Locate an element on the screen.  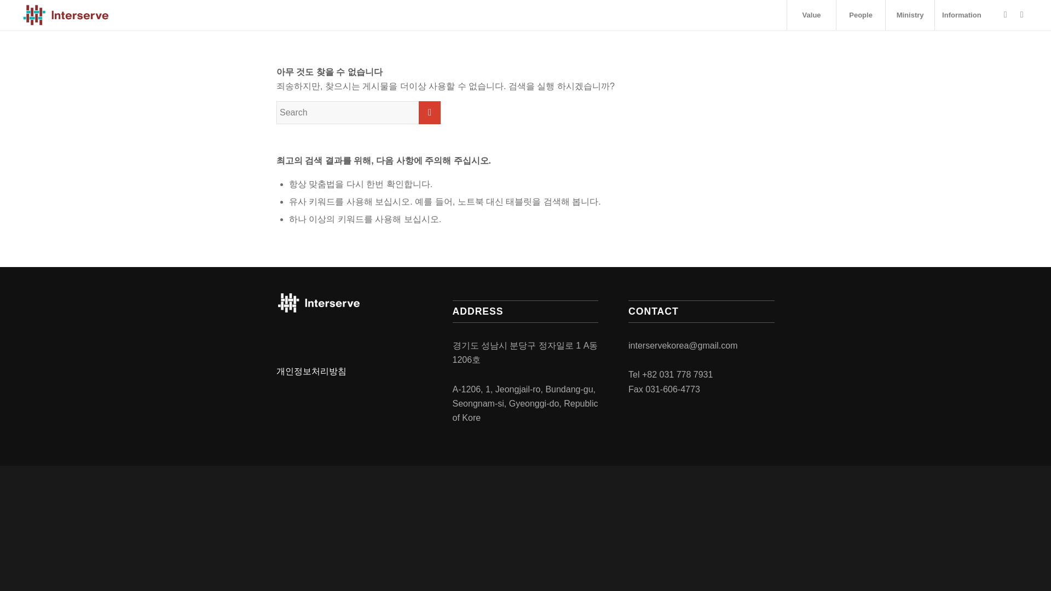
Information is located at coordinates (961, 15).